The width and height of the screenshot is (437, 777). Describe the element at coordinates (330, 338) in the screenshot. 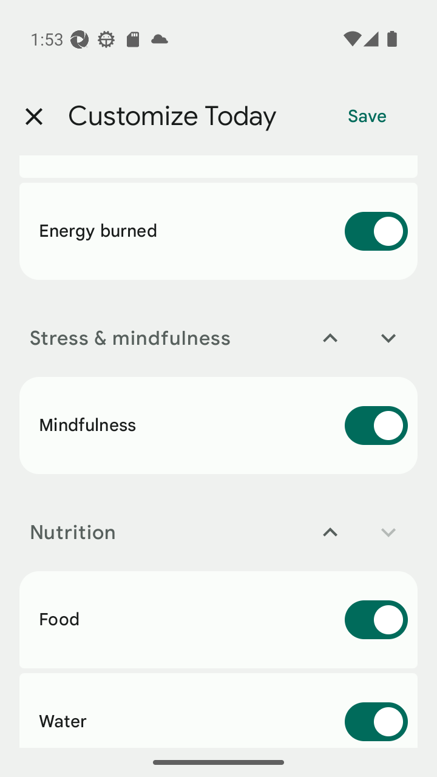

I see `Move Stress & mindfulness up` at that location.